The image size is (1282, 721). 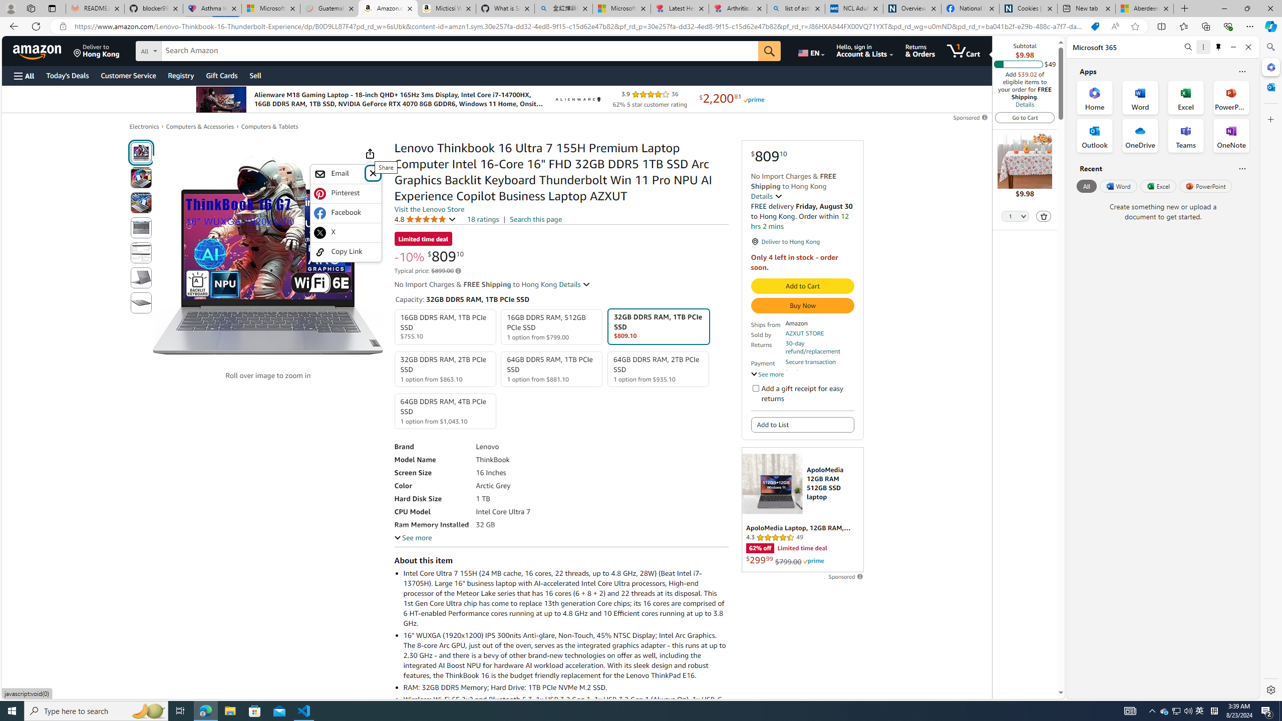 I want to click on Is this helpful?, so click(x=1242, y=168).